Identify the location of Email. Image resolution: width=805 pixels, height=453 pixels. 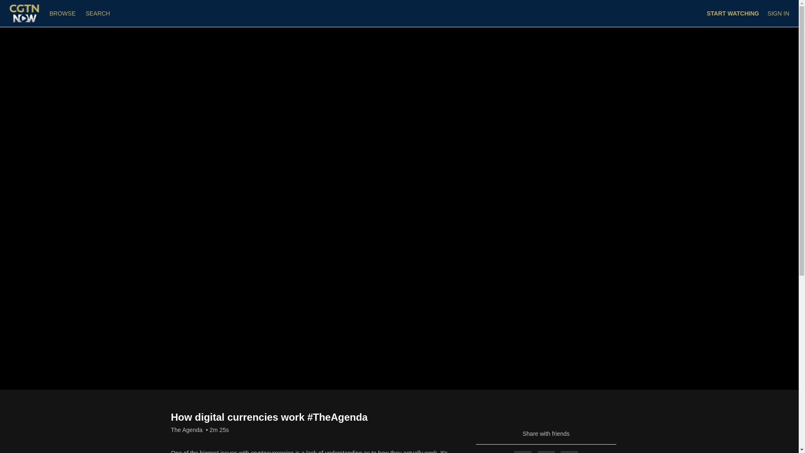
(569, 452).